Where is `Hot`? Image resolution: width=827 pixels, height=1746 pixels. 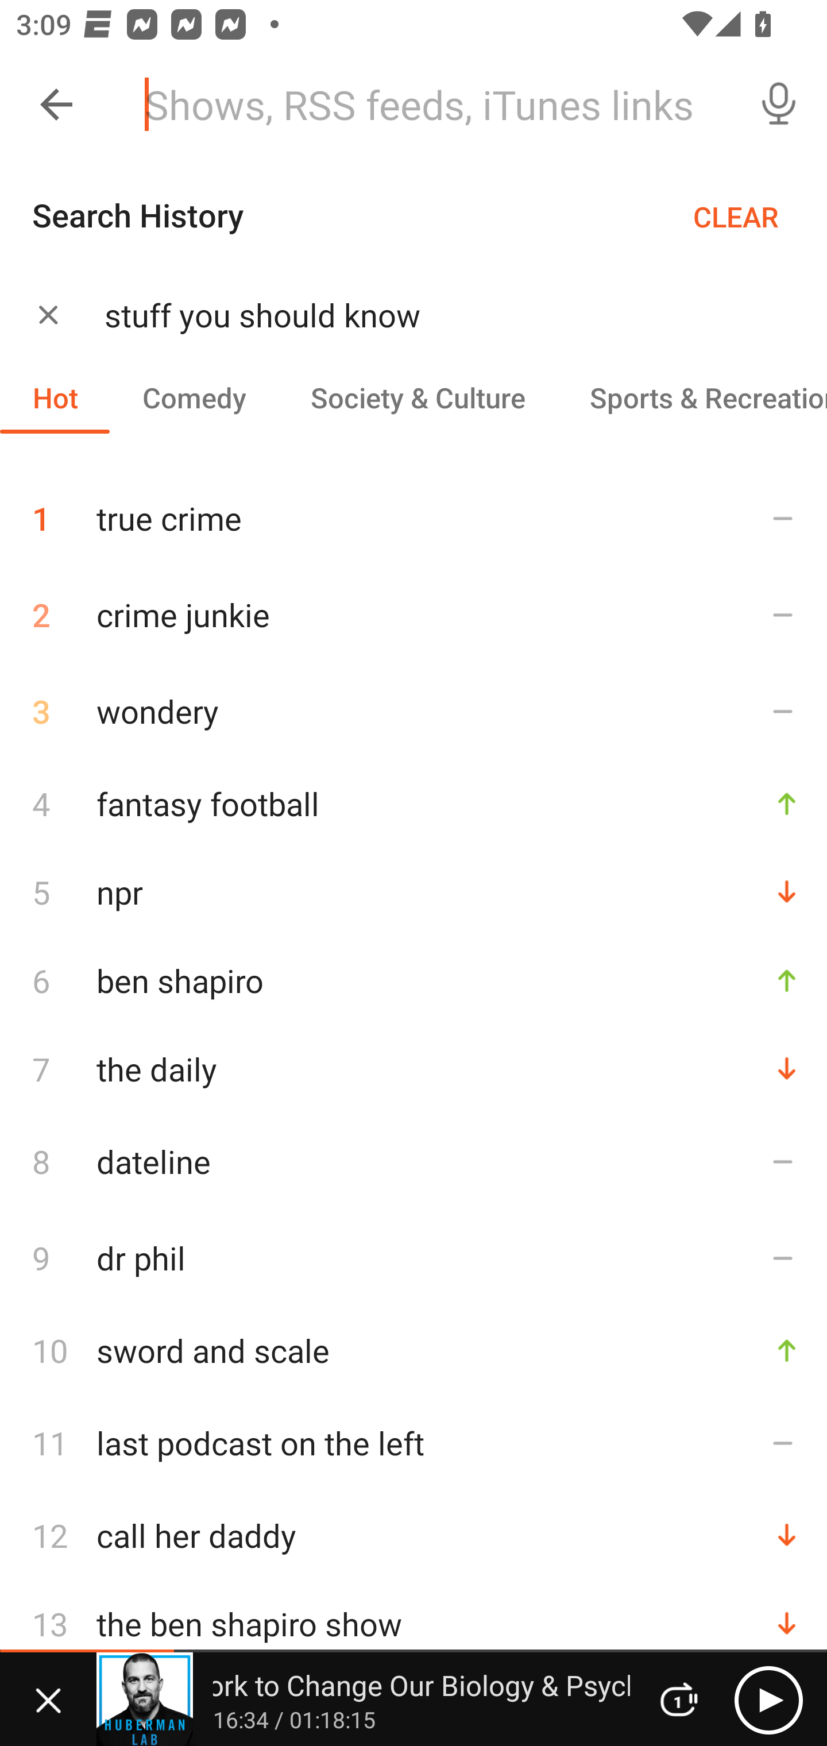
Hot is located at coordinates (55, 397).